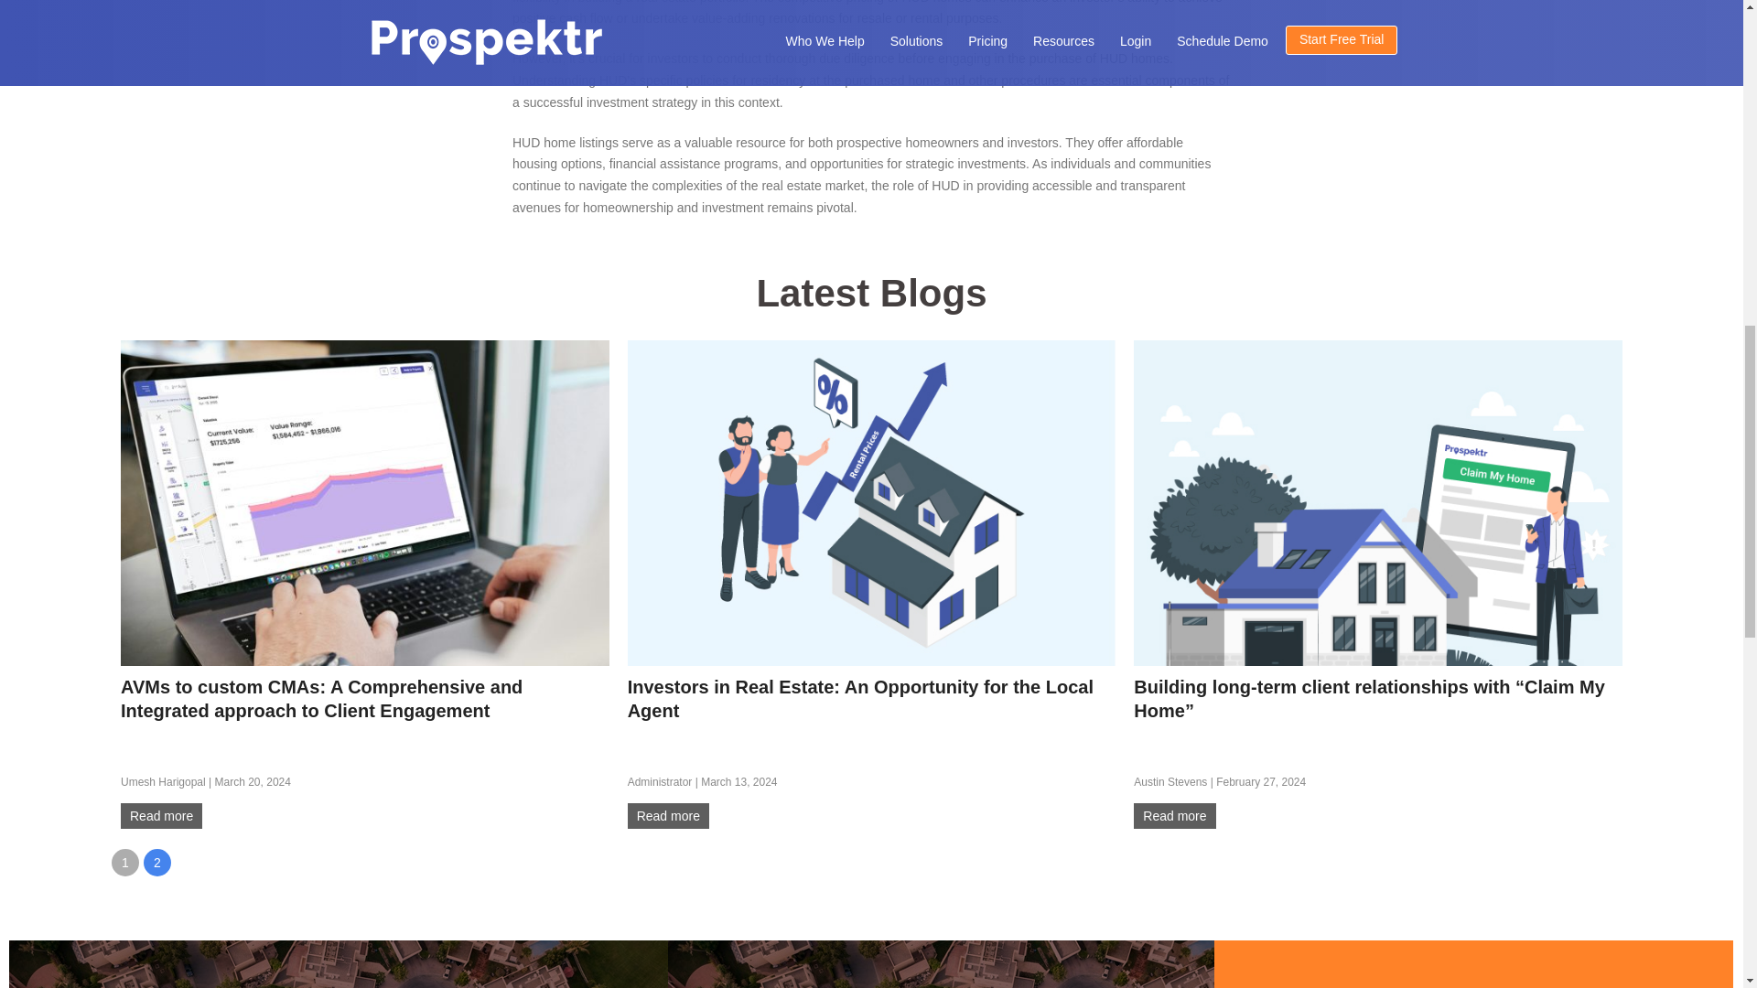  I want to click on Investors in Real Estate: An Opportunity for the Local Agent, so click(871, 502).